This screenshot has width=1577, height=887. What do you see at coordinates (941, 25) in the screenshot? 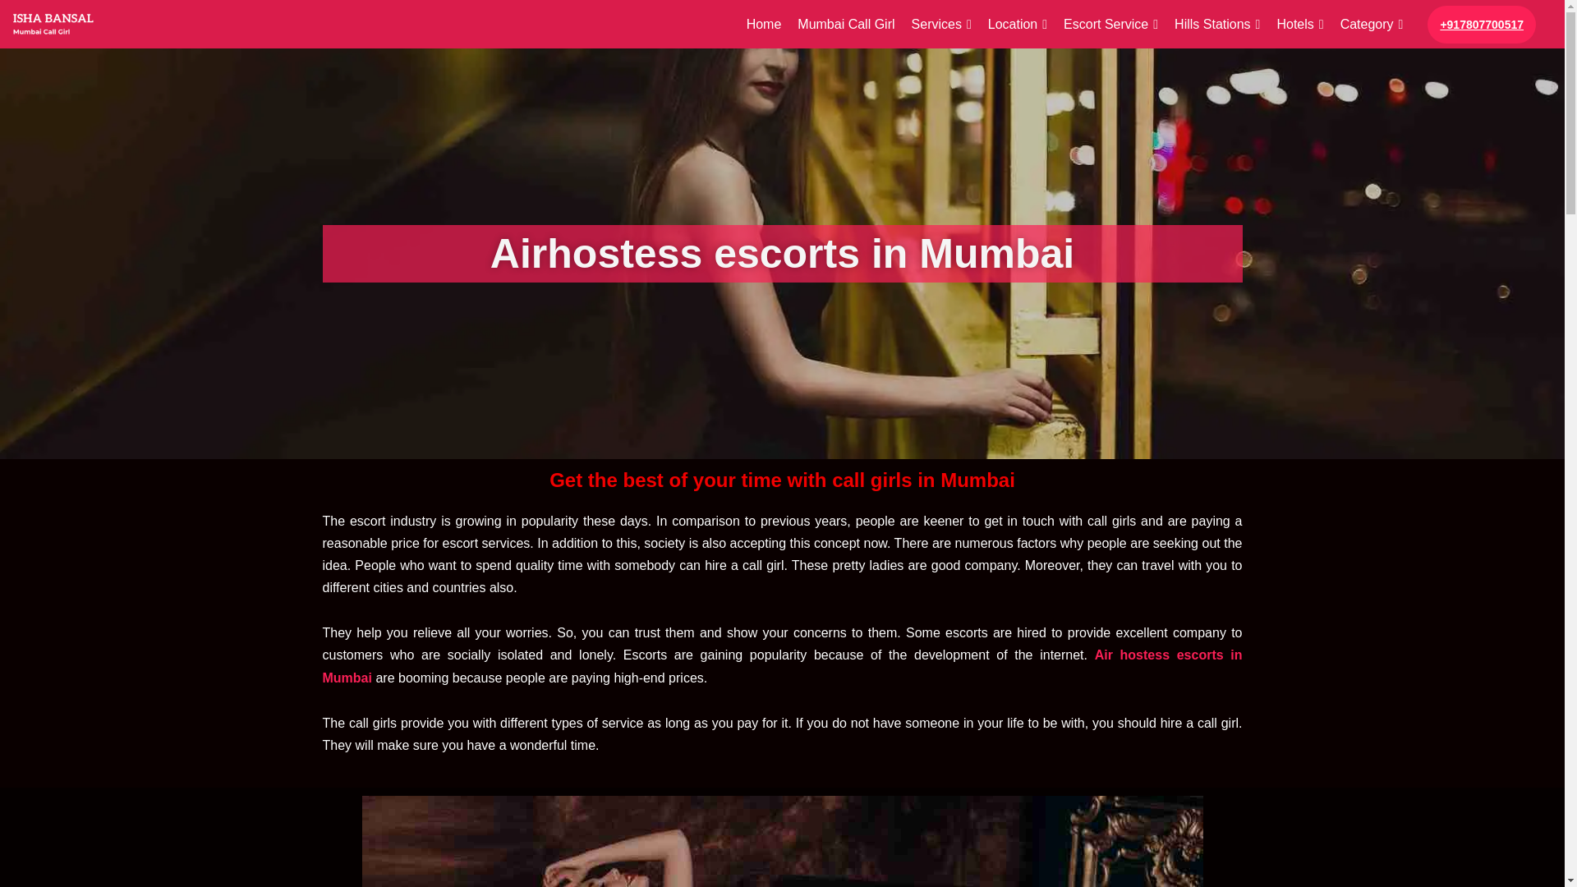
I see `Services` at bounding box center [941, 25].